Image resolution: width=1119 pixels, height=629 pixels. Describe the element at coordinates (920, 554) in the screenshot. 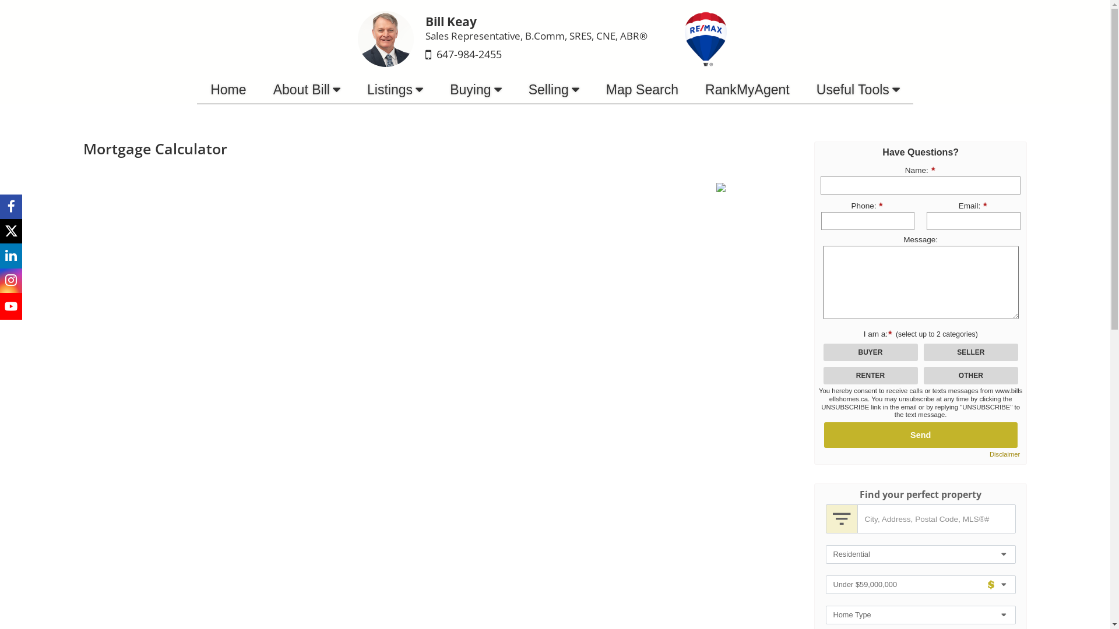

I see `Residential` at that location.